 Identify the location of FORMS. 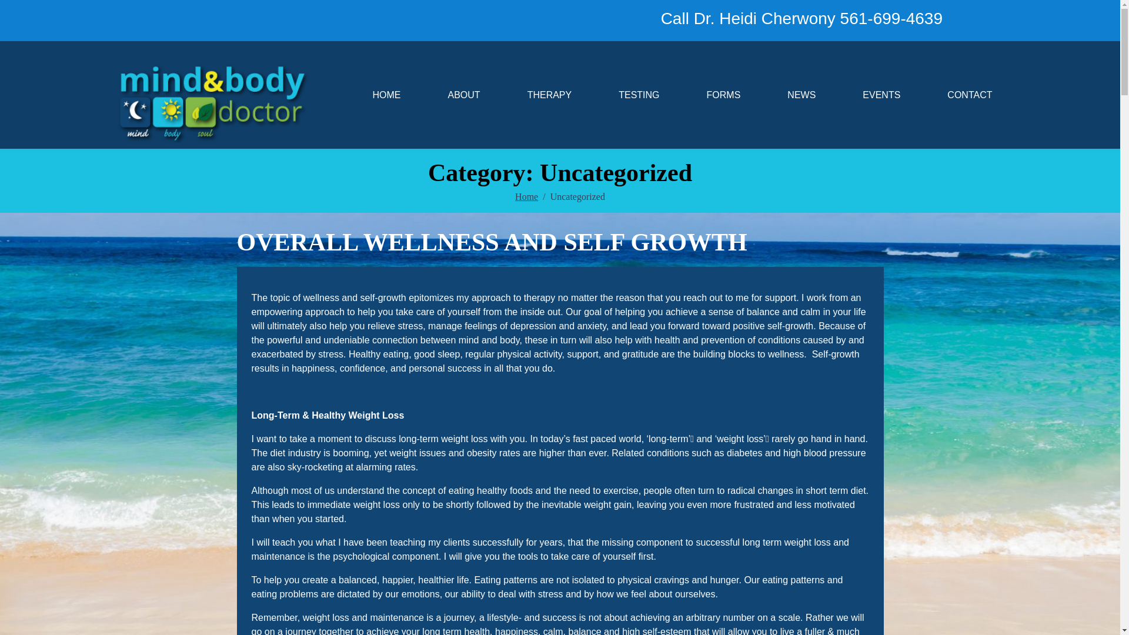
(723, 95).